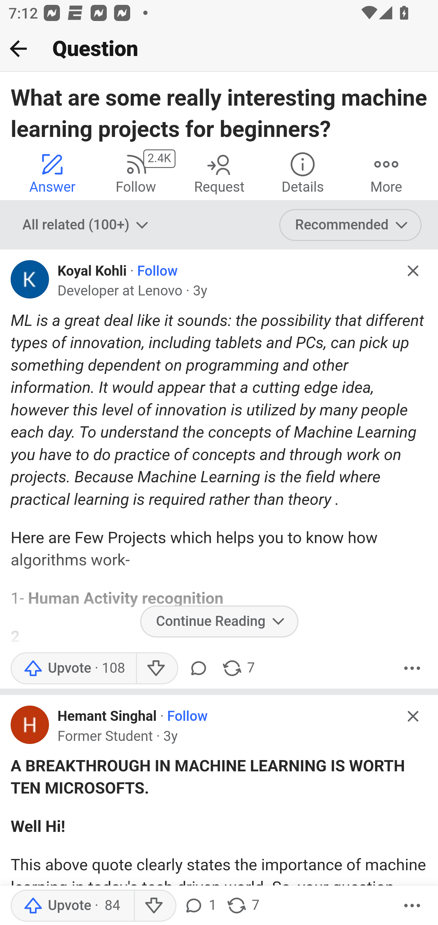 The image size is (438, 925). I want to click on 7 shares, so click(243, 906).